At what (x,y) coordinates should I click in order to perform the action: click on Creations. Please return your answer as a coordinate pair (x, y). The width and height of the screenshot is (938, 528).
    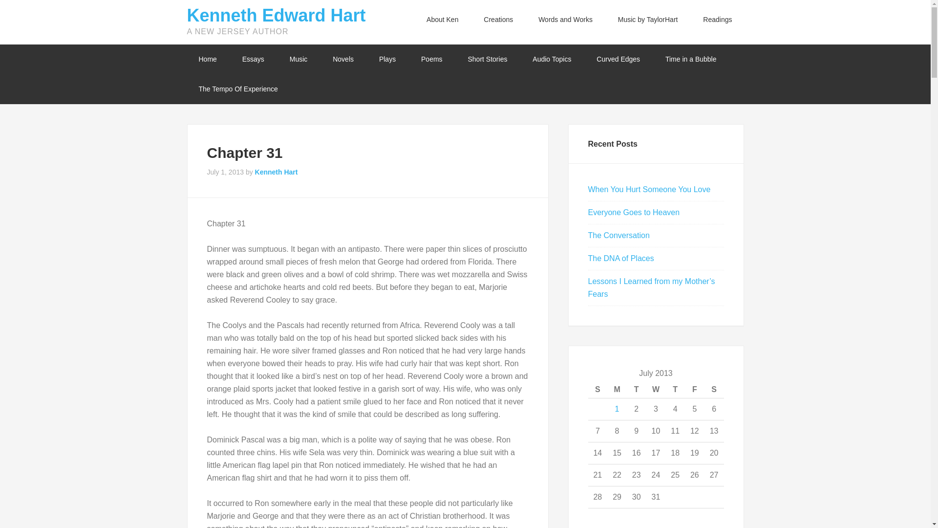
    Looking at the image, I should click on (498, 20).